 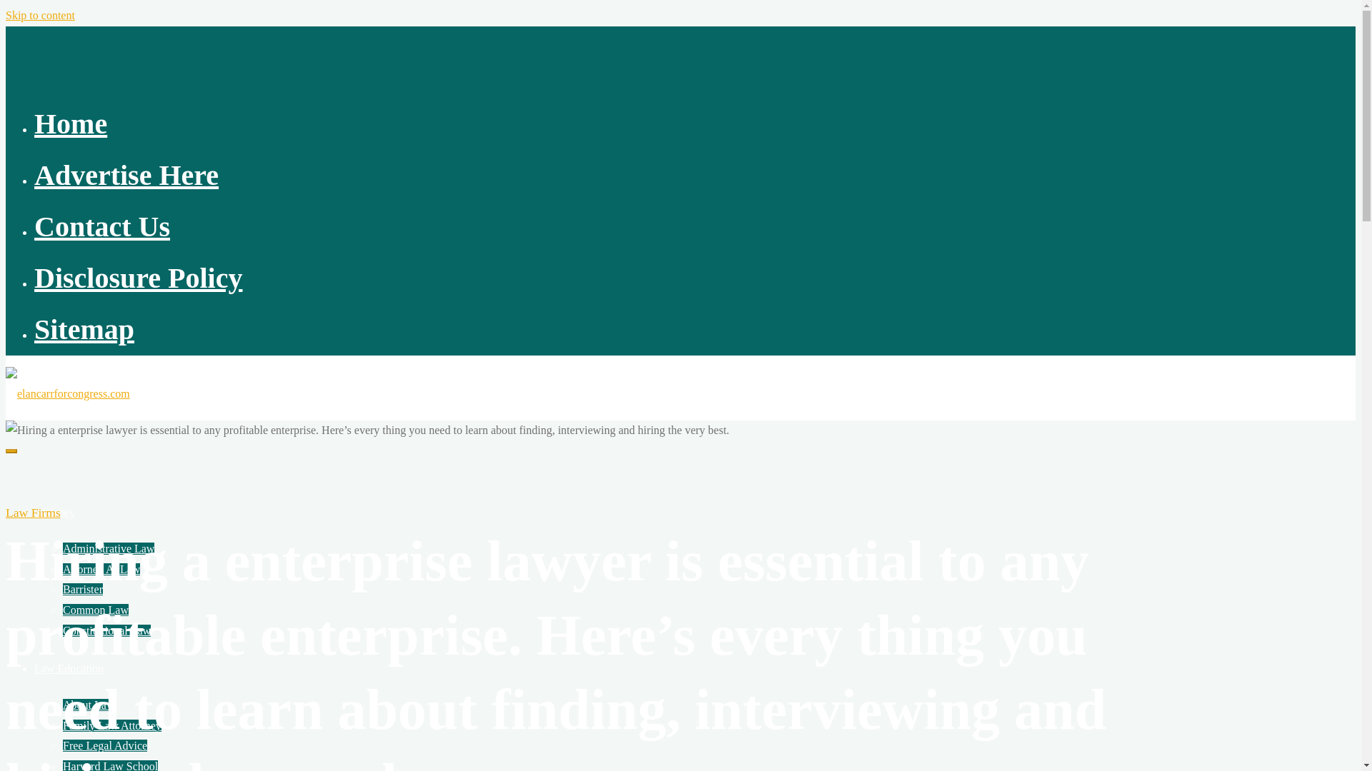 What do you see at coordinates (33, 513) in the screenshot?
I see `Law Firms` at bounding box center [33, 513].